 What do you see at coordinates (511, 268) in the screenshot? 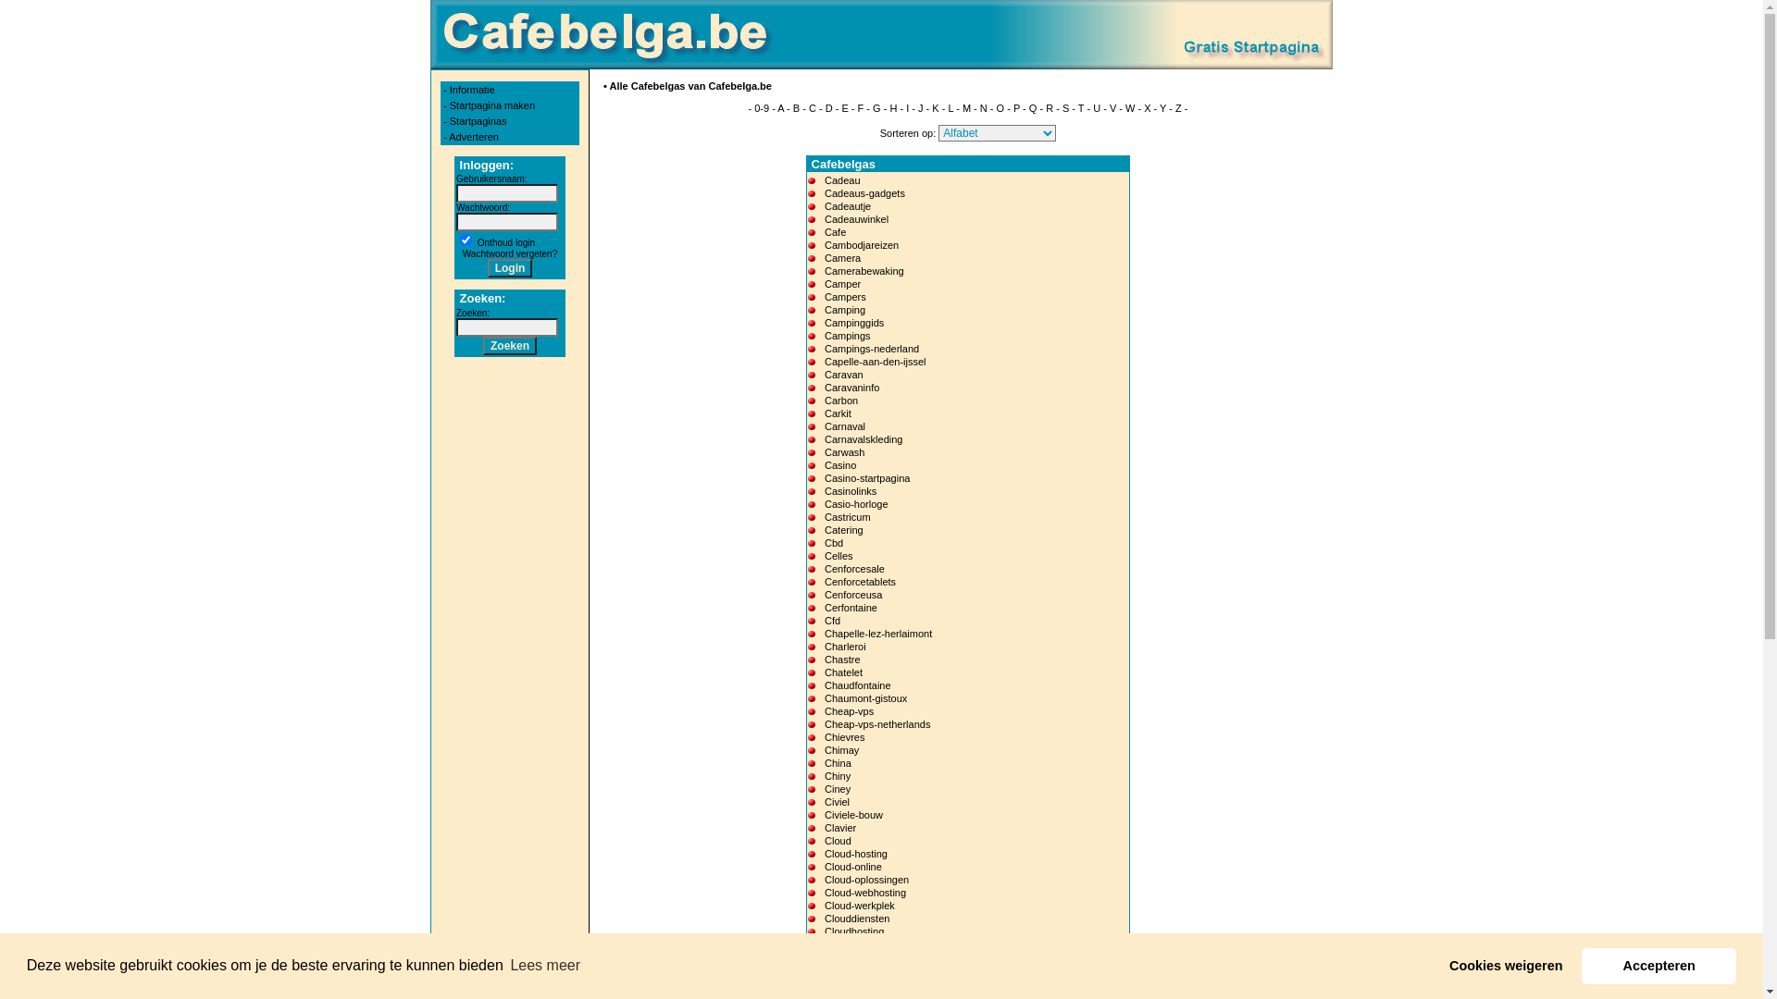
I see `Login` at bounding box center [511, 268].